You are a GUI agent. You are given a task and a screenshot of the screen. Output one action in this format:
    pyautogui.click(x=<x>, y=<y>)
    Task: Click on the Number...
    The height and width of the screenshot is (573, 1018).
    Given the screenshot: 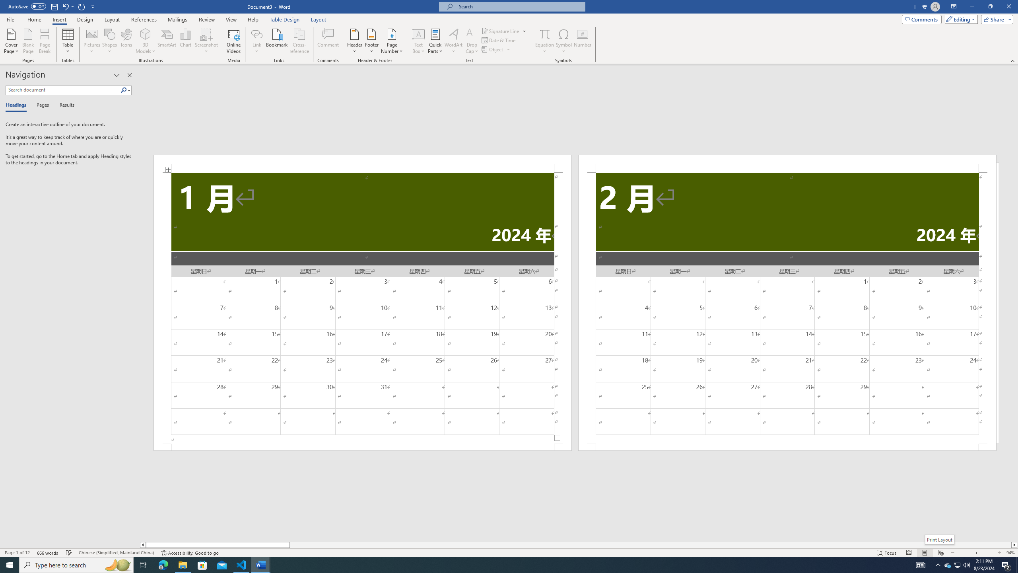 What is the action you would take?
    pyautogui.click(x=583, y=41)
    